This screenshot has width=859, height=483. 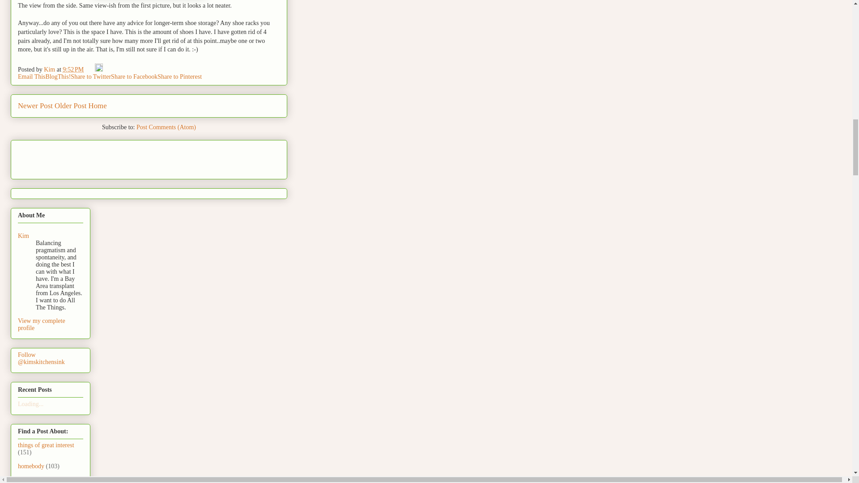 I want to click on Advertisement, so click(x=70, y=157).